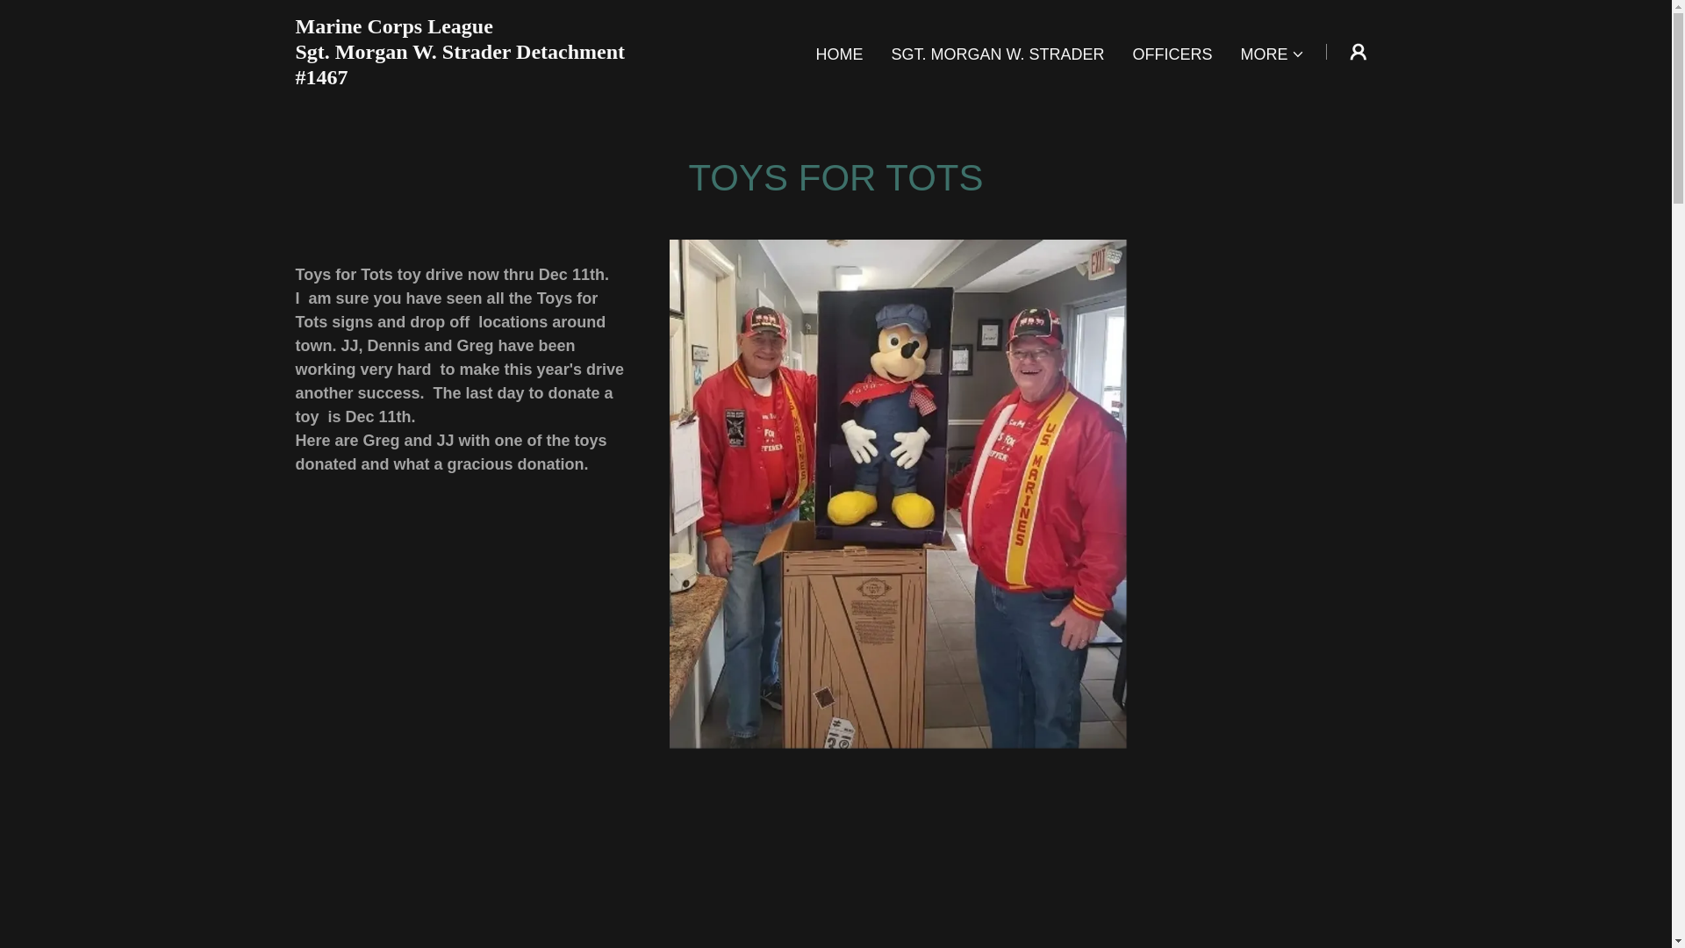 This screenshot has width=1685, height=948. Describe the element at coordinates (997, 54) in the screenshot. I see `SGT. MORGAN W. STRADER` at that location.